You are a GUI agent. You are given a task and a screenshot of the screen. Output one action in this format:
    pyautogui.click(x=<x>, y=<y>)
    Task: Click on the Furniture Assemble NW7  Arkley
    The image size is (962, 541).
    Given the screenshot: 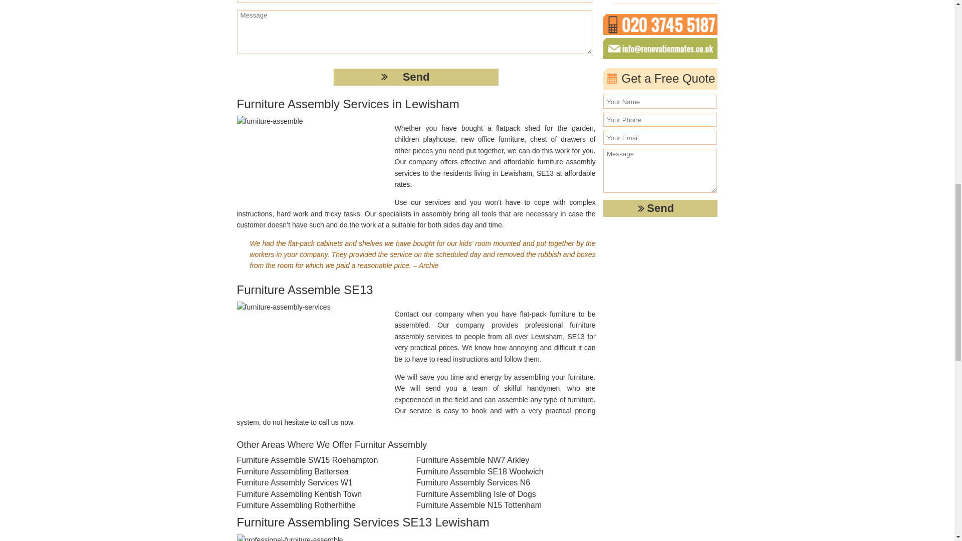 What is the action you would take?
    pyautogui.click(x=497, y=460)
    